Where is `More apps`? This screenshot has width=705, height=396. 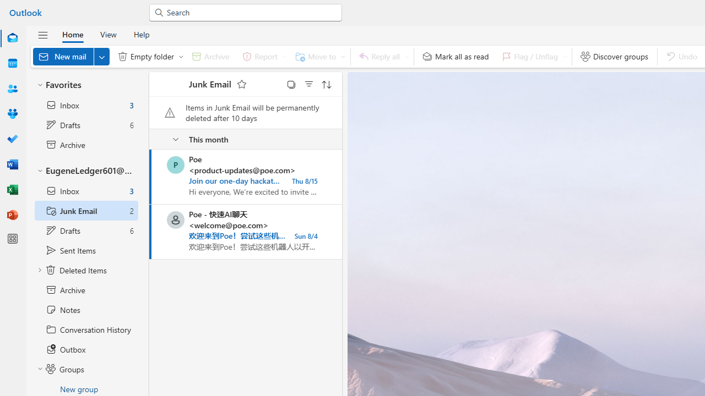 More apps is located at coordinates (12, 239).